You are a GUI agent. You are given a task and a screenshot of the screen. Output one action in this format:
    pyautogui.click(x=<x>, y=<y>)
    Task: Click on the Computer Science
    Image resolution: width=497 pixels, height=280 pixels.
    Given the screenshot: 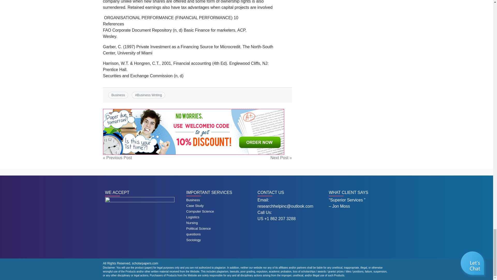 What is the action you would take?
    pyautogui.click(x=200, y=211)
    